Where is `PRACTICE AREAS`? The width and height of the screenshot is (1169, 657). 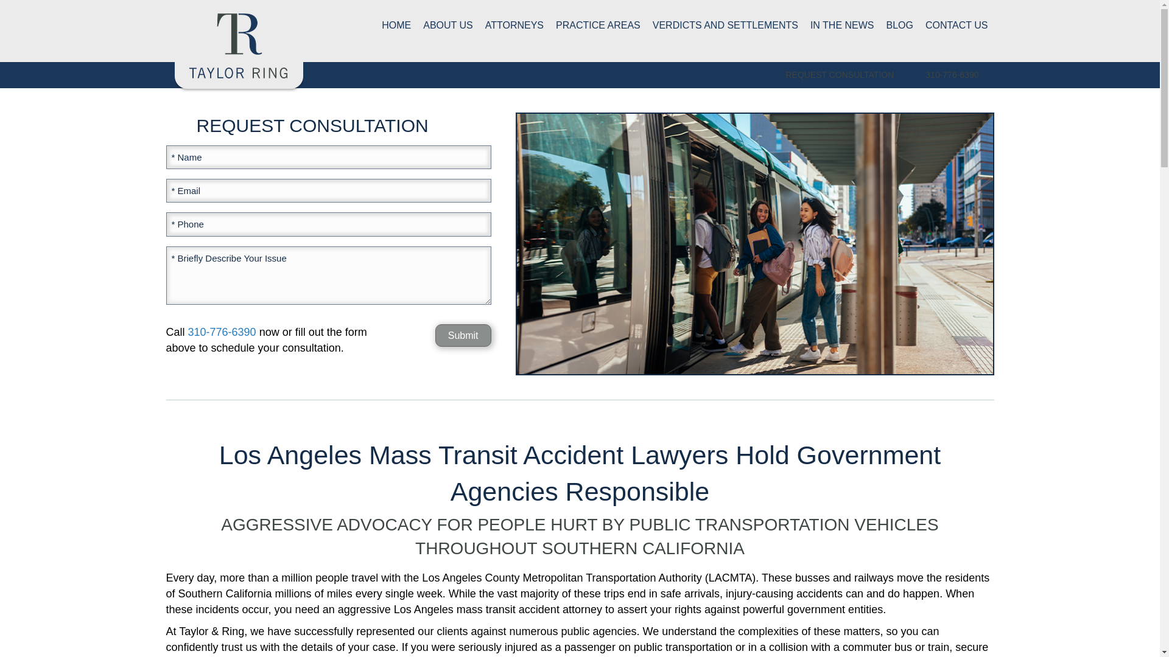
PRACTICE AREAS is located at coordinates (598, 25).